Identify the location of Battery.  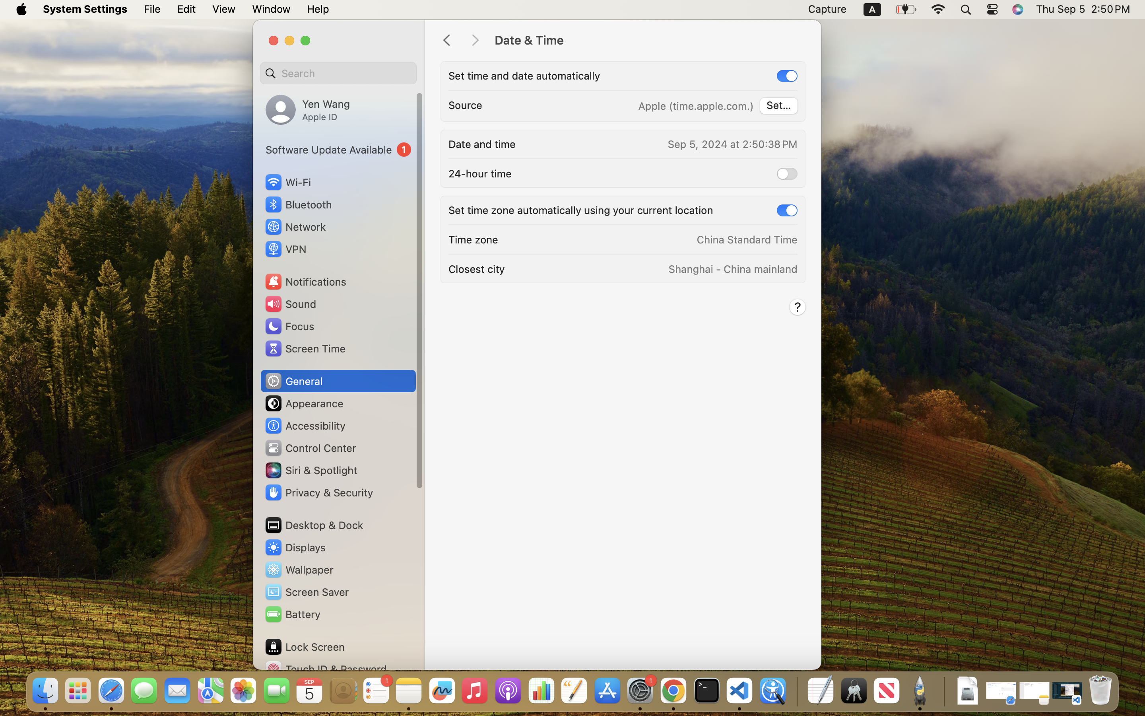
(292, 614).